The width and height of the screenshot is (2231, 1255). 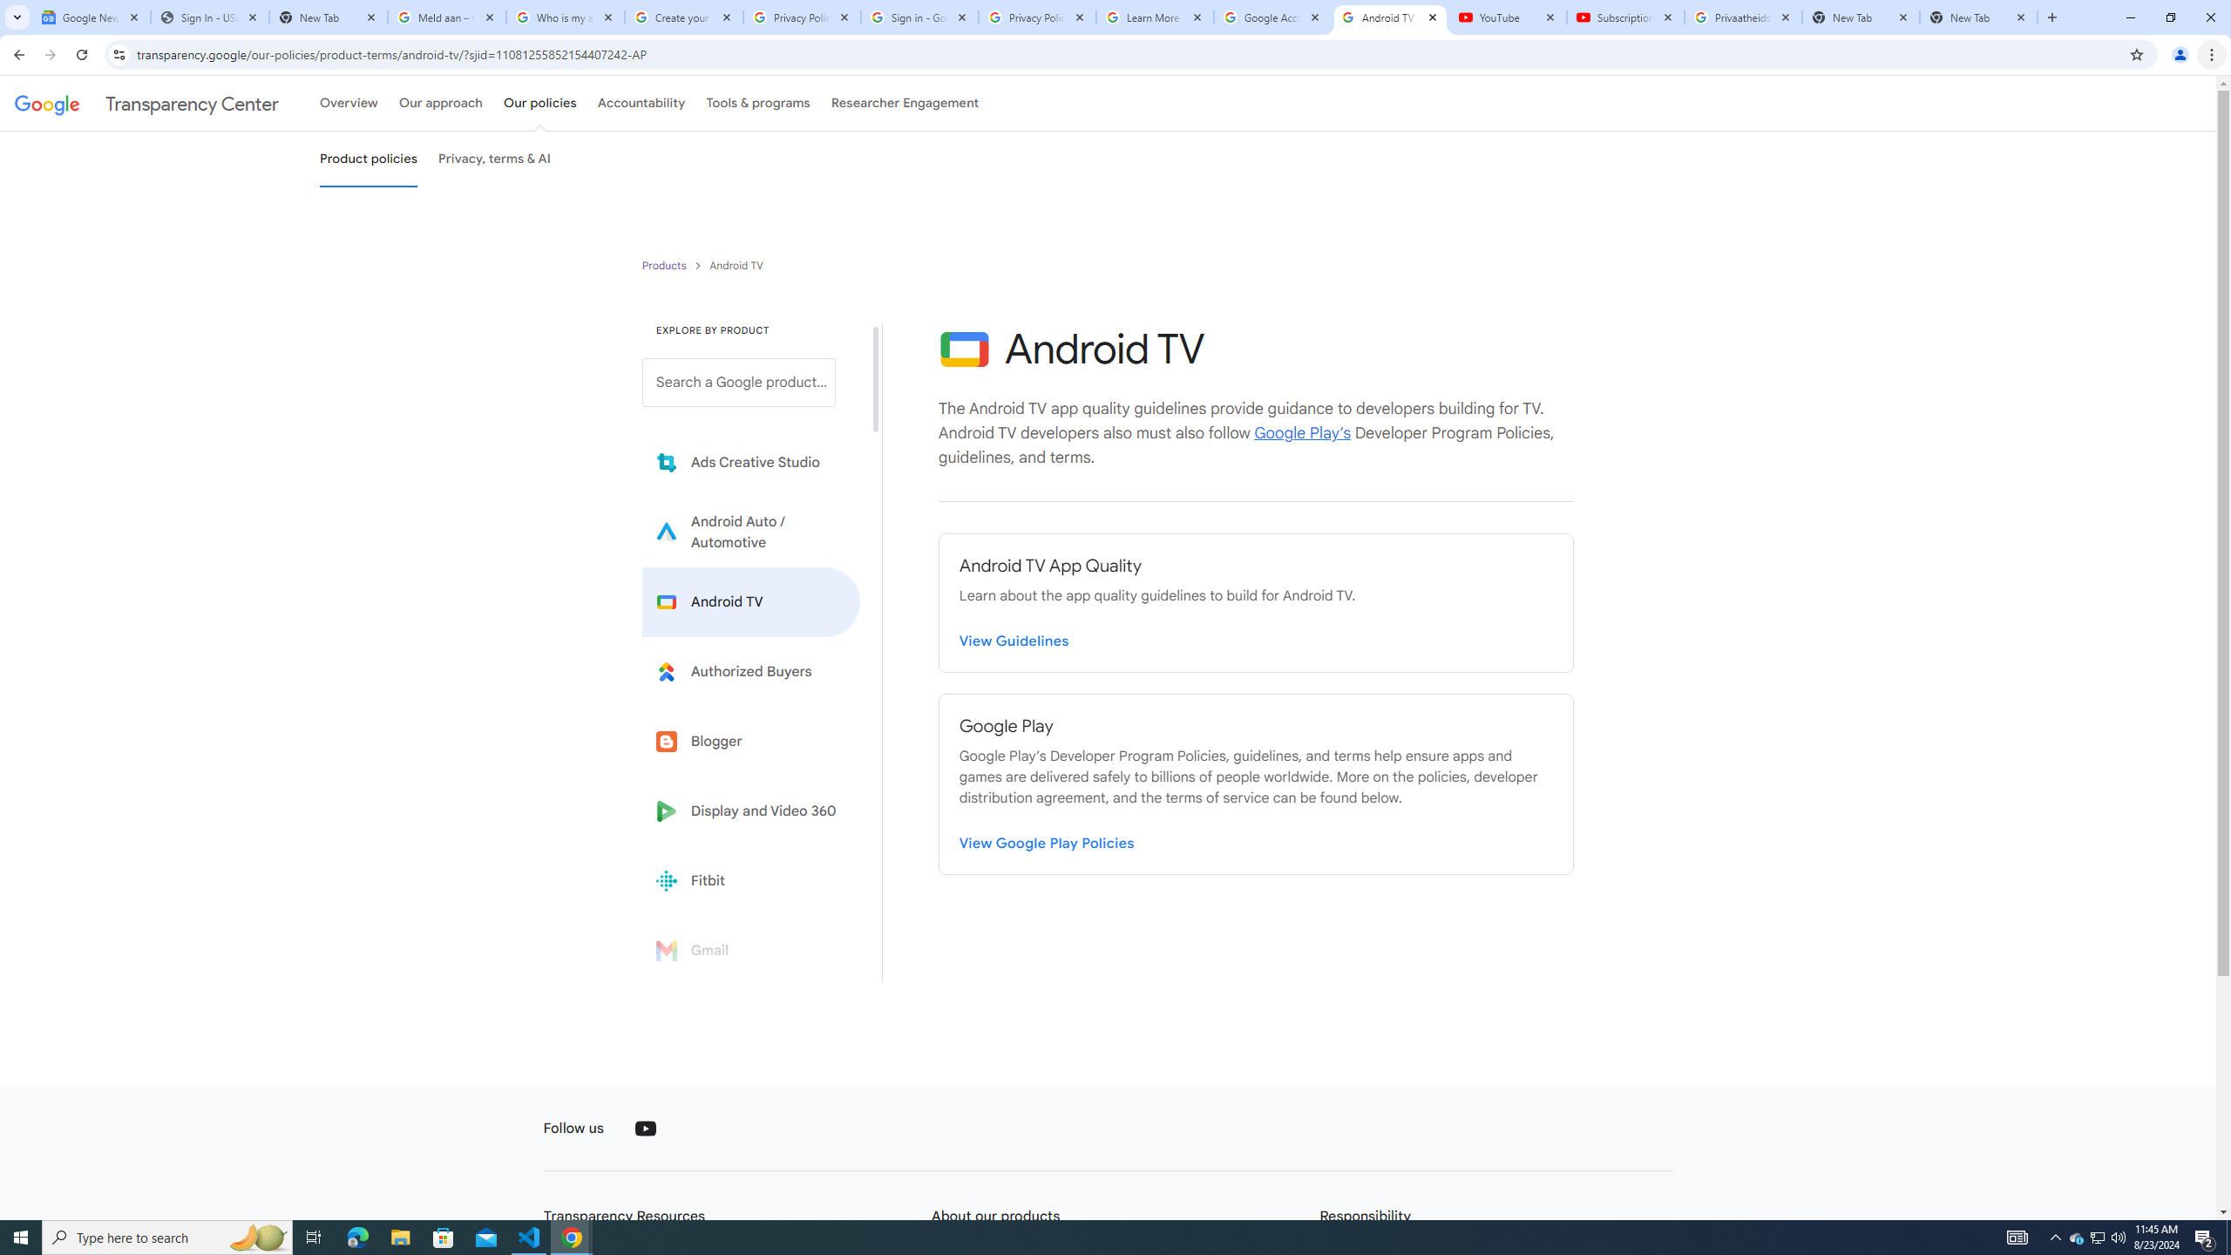 What do you see at coordinates (1014, 638) in the screenshot?
I see `View Guidelines` at bounding box center [1014, 638].